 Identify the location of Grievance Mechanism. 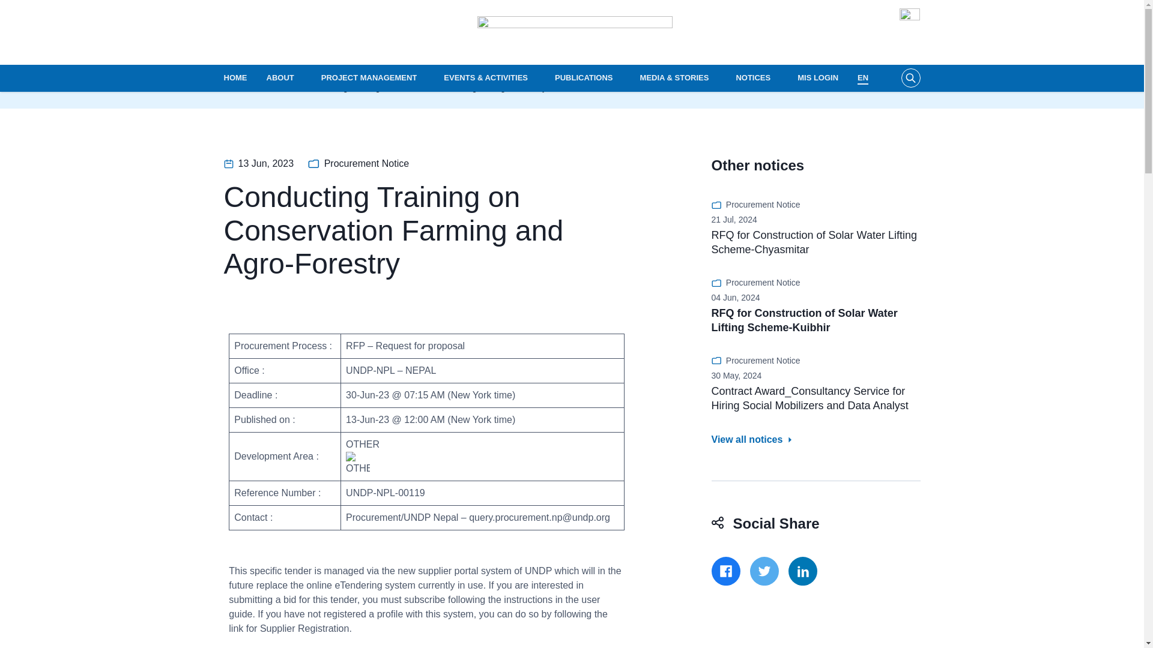
(38, 10).